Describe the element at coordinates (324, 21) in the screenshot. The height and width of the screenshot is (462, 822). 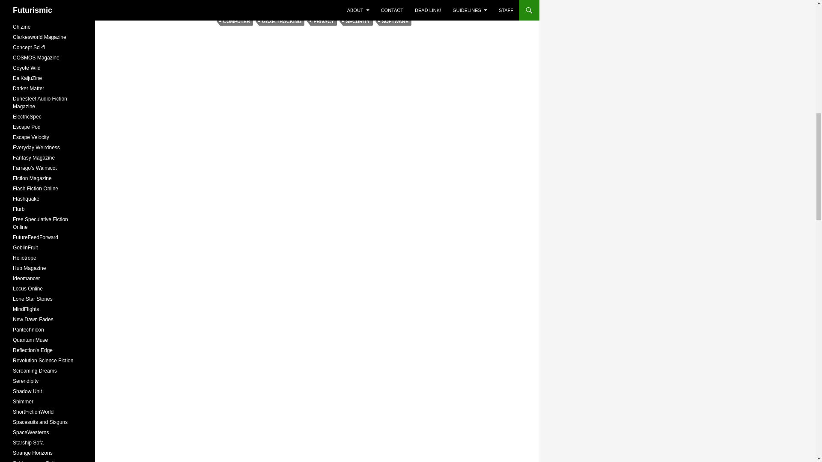
I see `PRIVACY` at that location.